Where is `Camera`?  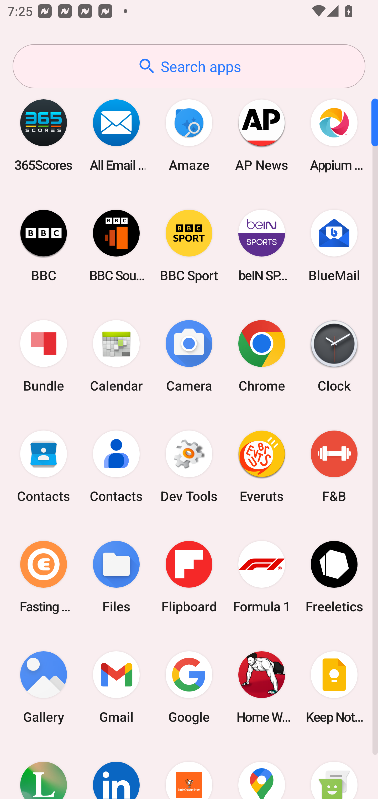
Camera is located at coordinates (189, 356).